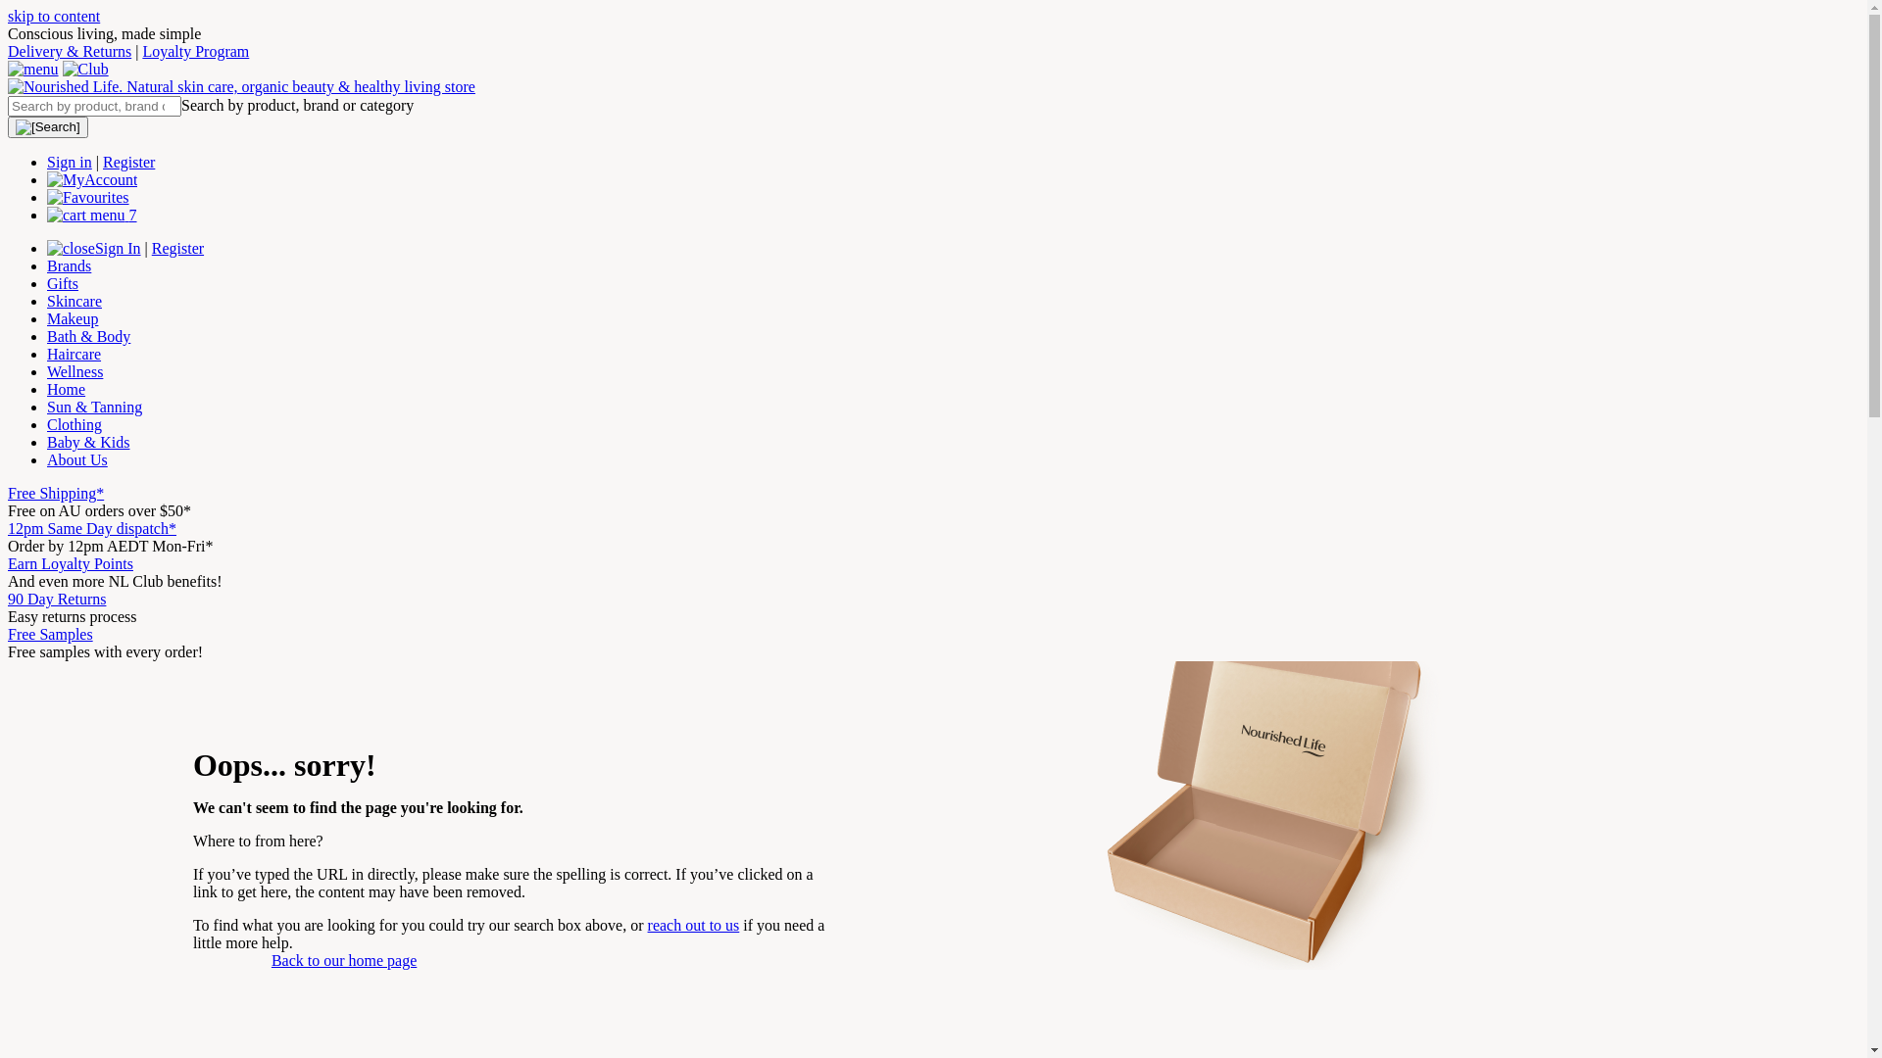  What do you see at coordinates (69, 266) in the screenshot?
I see `Brands` at bounding box center [69, 266].